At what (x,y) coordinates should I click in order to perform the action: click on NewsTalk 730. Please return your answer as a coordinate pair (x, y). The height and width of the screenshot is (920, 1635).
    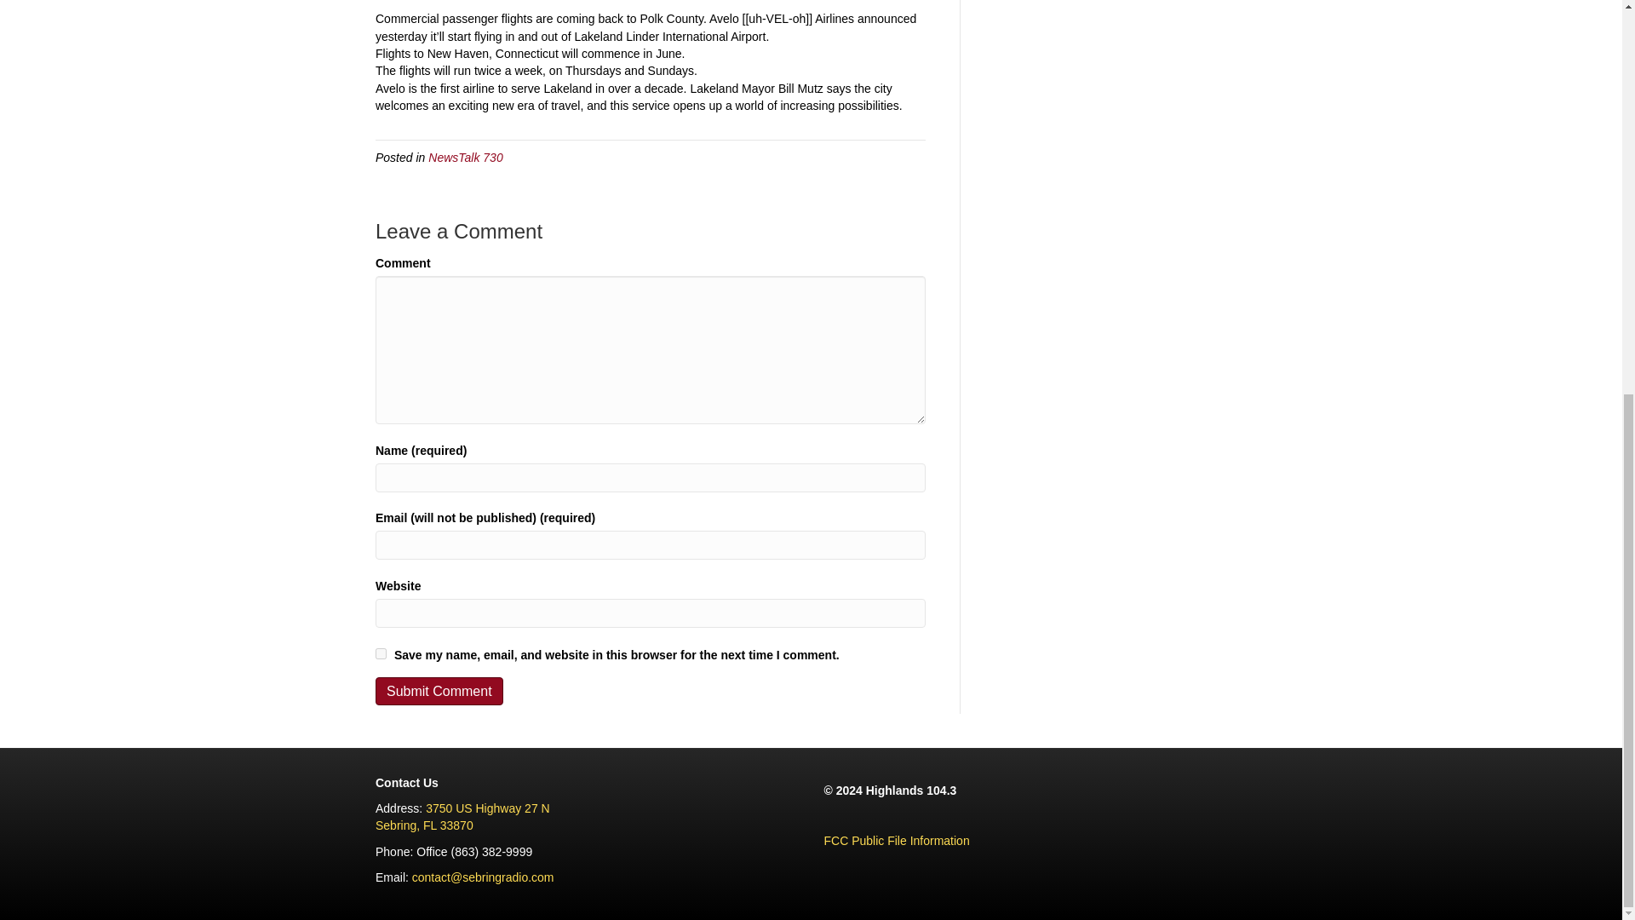
    Looking at the image, I should click on (465, 158).